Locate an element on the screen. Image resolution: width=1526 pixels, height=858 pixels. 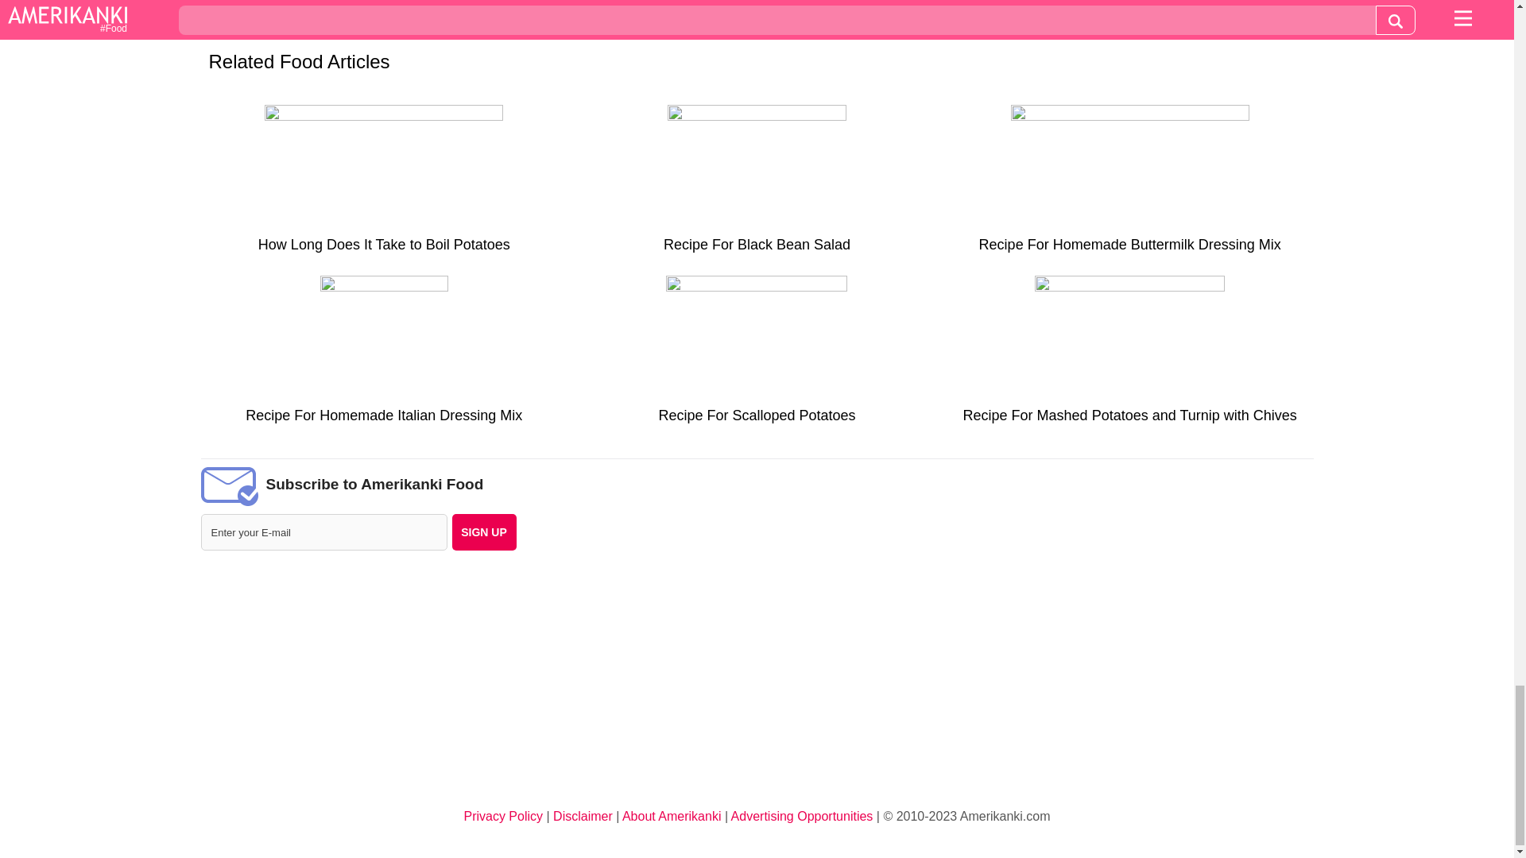
Recipe For Homemade Italian Dressing Mix is located at coordinates (383, 356).